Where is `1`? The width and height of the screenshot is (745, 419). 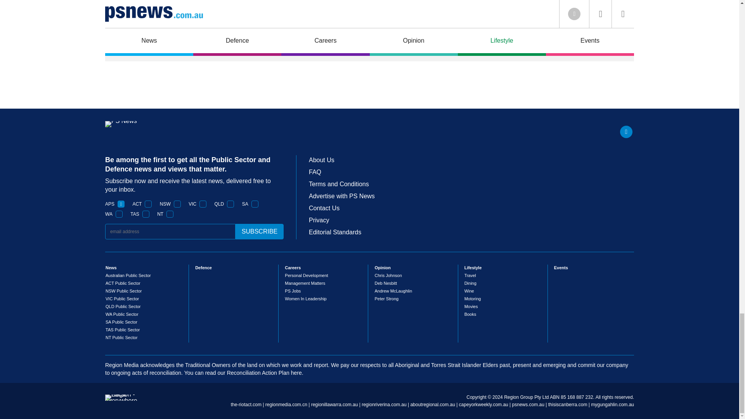
1 is located at coordinates (177, 204).